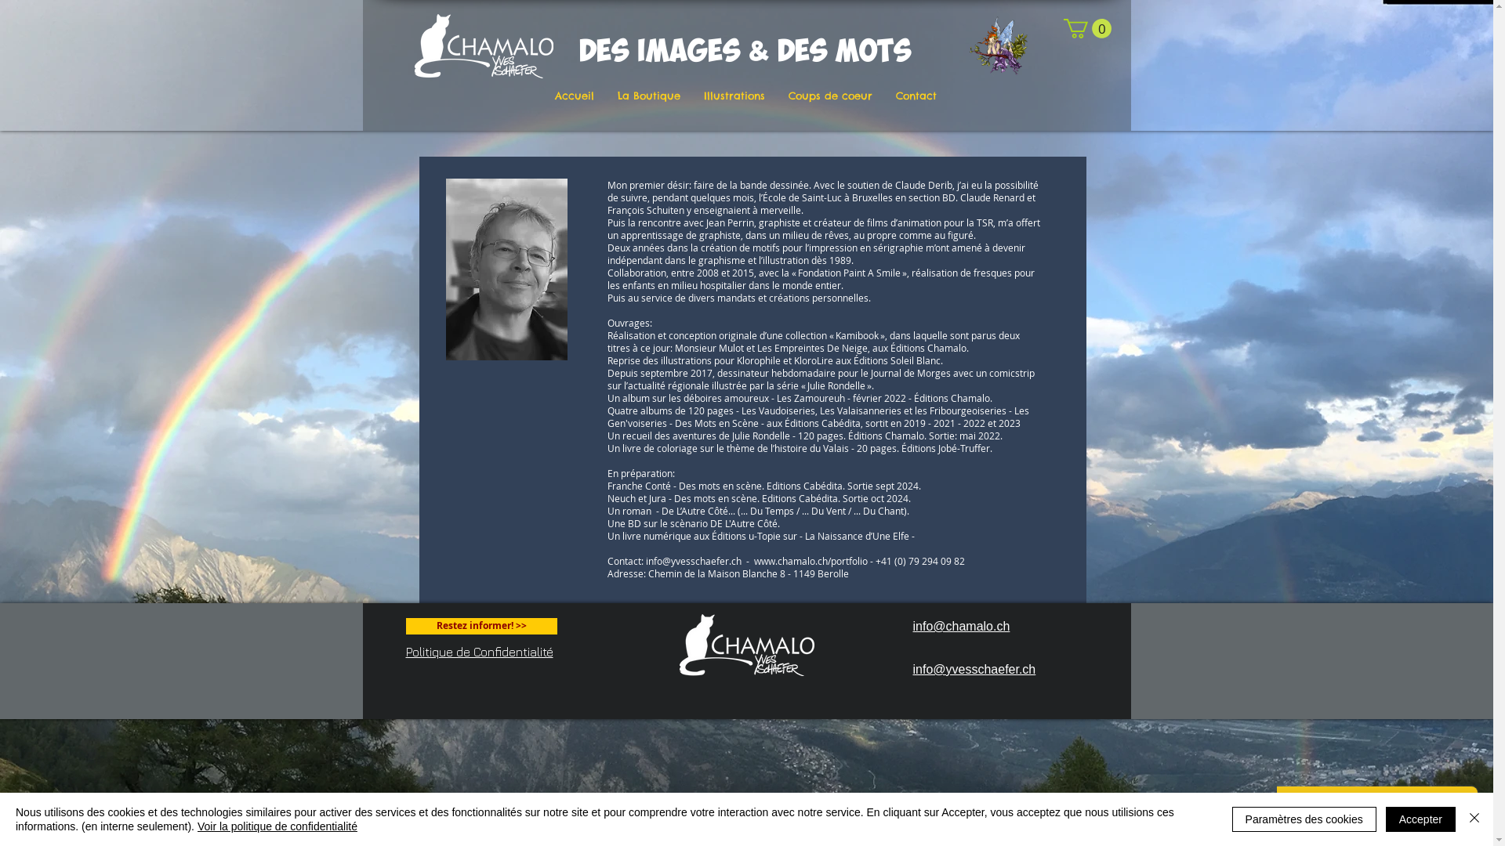  Describe the element at coordinates (1420, 819) in the screenshot. I see `Accepter` at that location.